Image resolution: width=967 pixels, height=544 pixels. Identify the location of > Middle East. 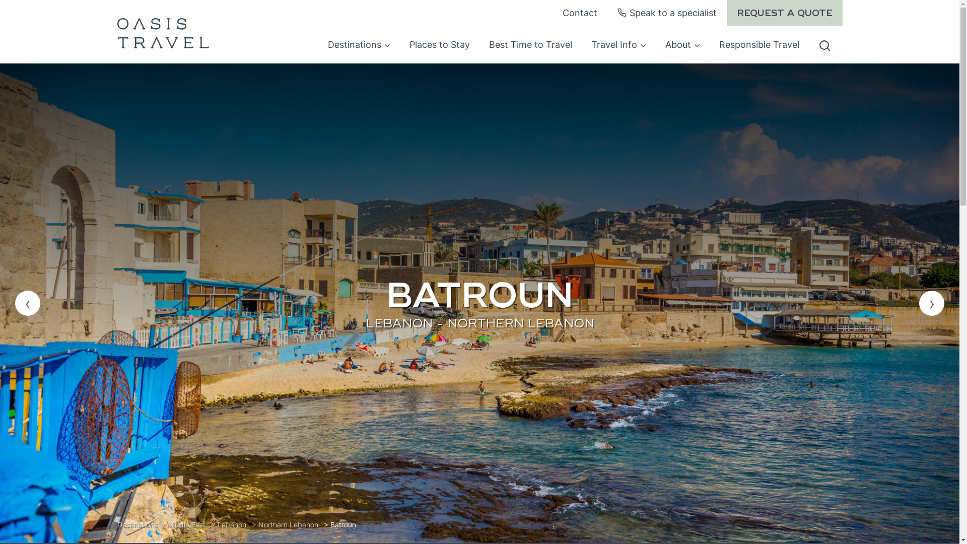
(182, 525).